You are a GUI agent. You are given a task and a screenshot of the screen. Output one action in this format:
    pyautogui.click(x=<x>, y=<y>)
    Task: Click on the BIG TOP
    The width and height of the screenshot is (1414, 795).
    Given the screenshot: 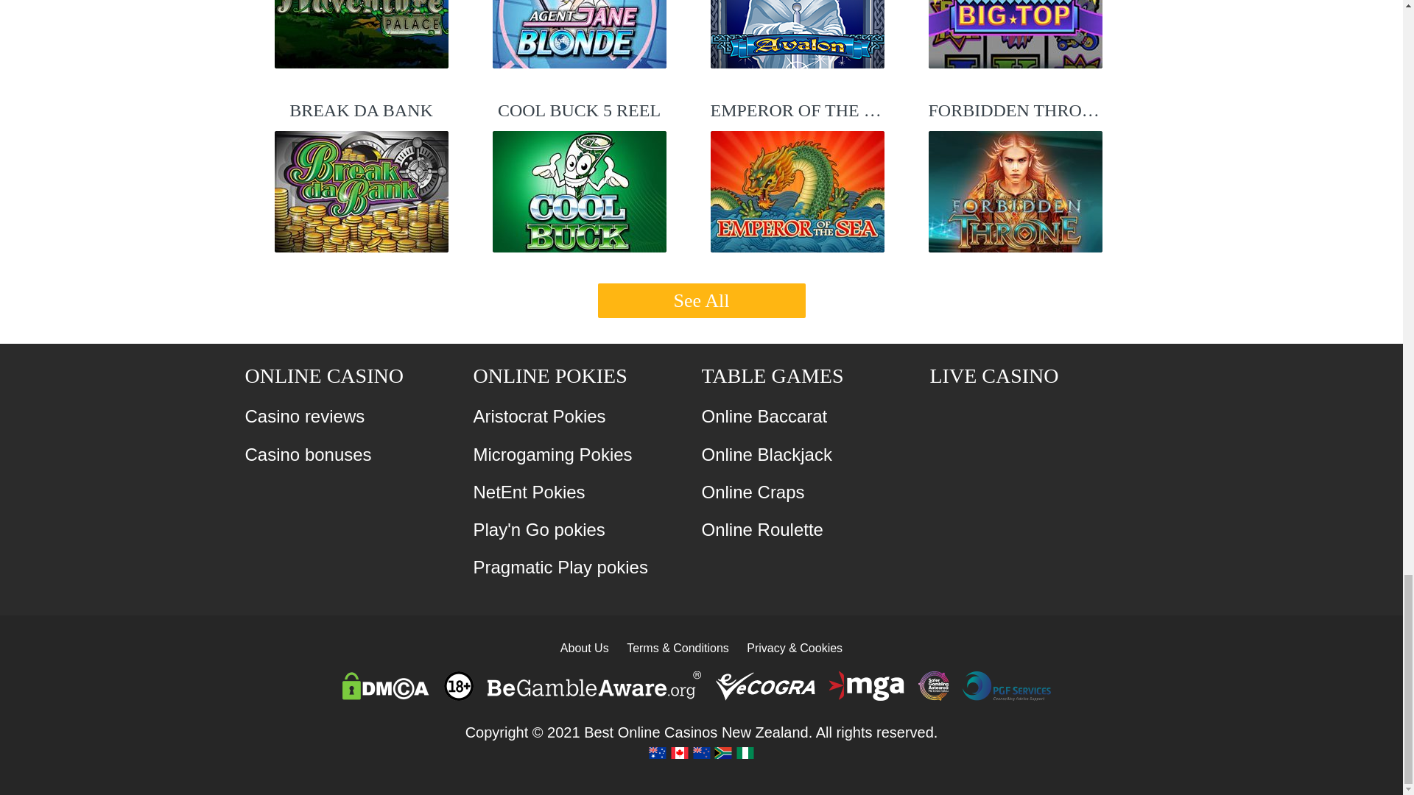 What is the action you would take?
    pyautogui.click(x=1014, y=34)
    